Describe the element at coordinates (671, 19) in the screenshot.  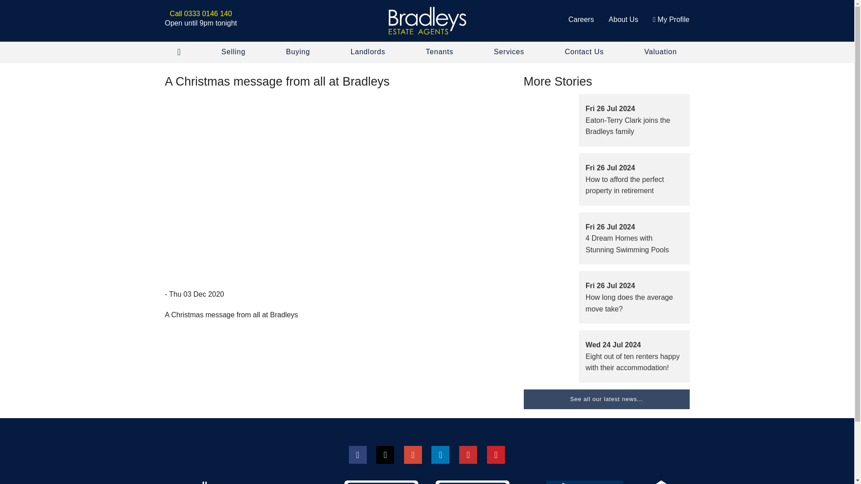
I see `My Profile` at that location.